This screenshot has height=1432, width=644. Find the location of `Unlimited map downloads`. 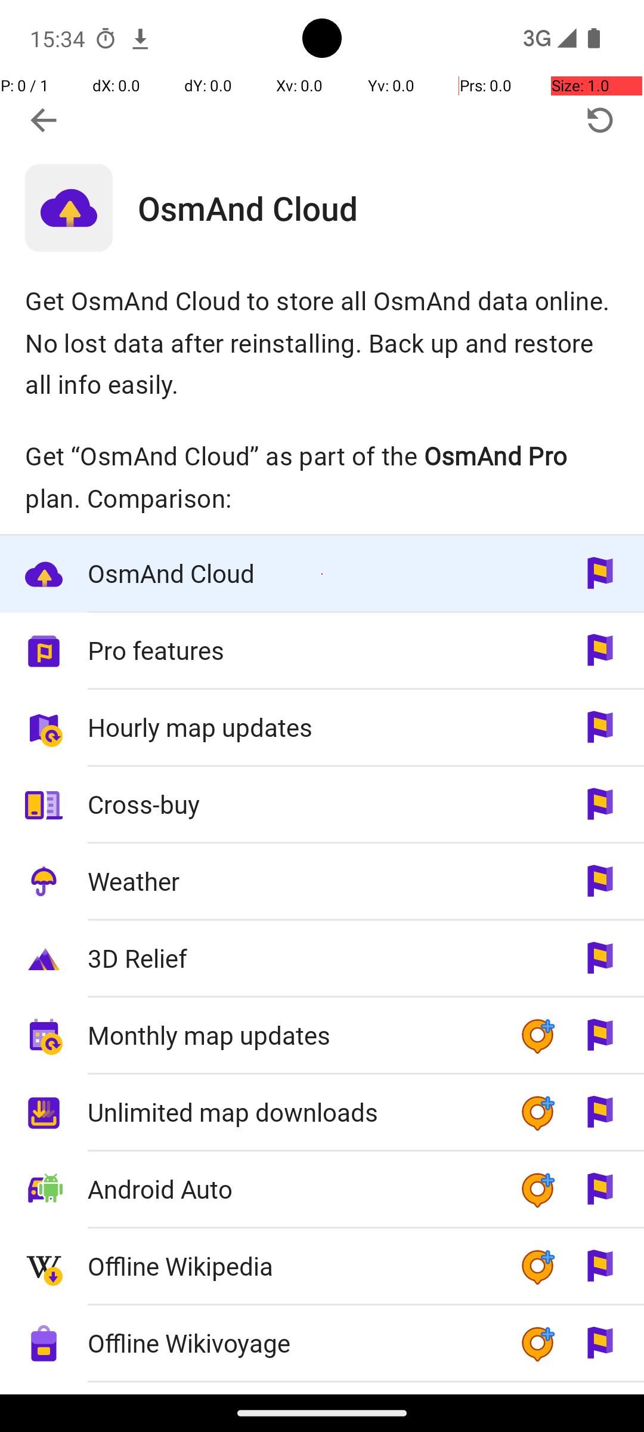

Unlimited map downloads is located at coordinates (291, 1112).